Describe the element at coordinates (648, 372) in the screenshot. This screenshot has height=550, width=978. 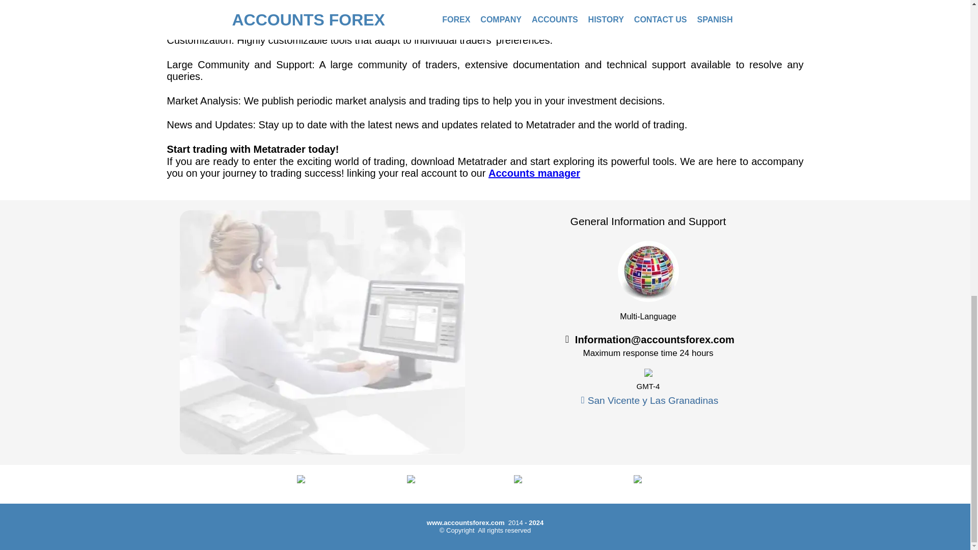
I see `Hour Forex` at that location.